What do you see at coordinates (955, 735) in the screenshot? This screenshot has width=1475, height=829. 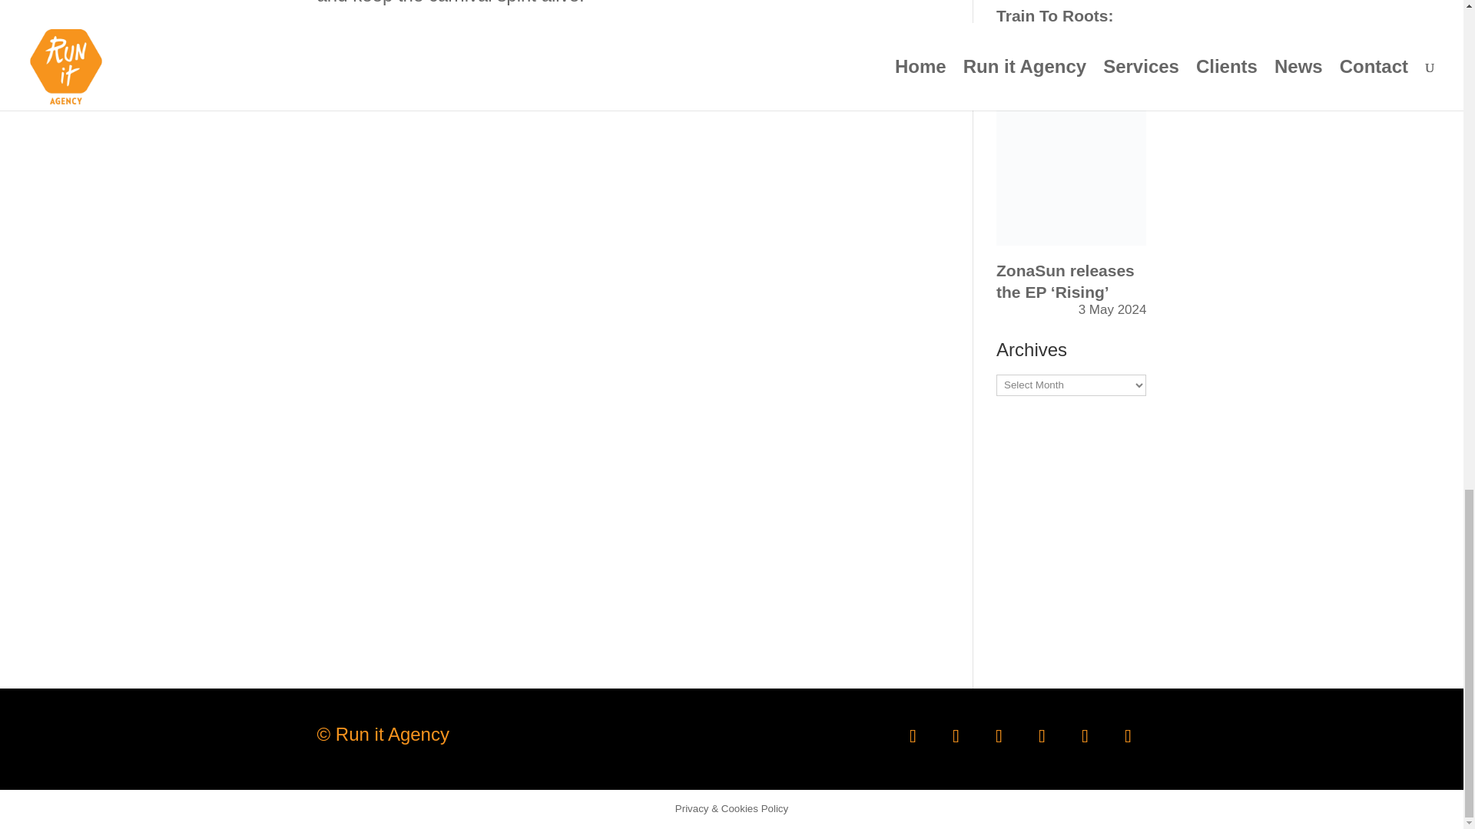 I see `Follow on X` at bounding box center [955, 735].